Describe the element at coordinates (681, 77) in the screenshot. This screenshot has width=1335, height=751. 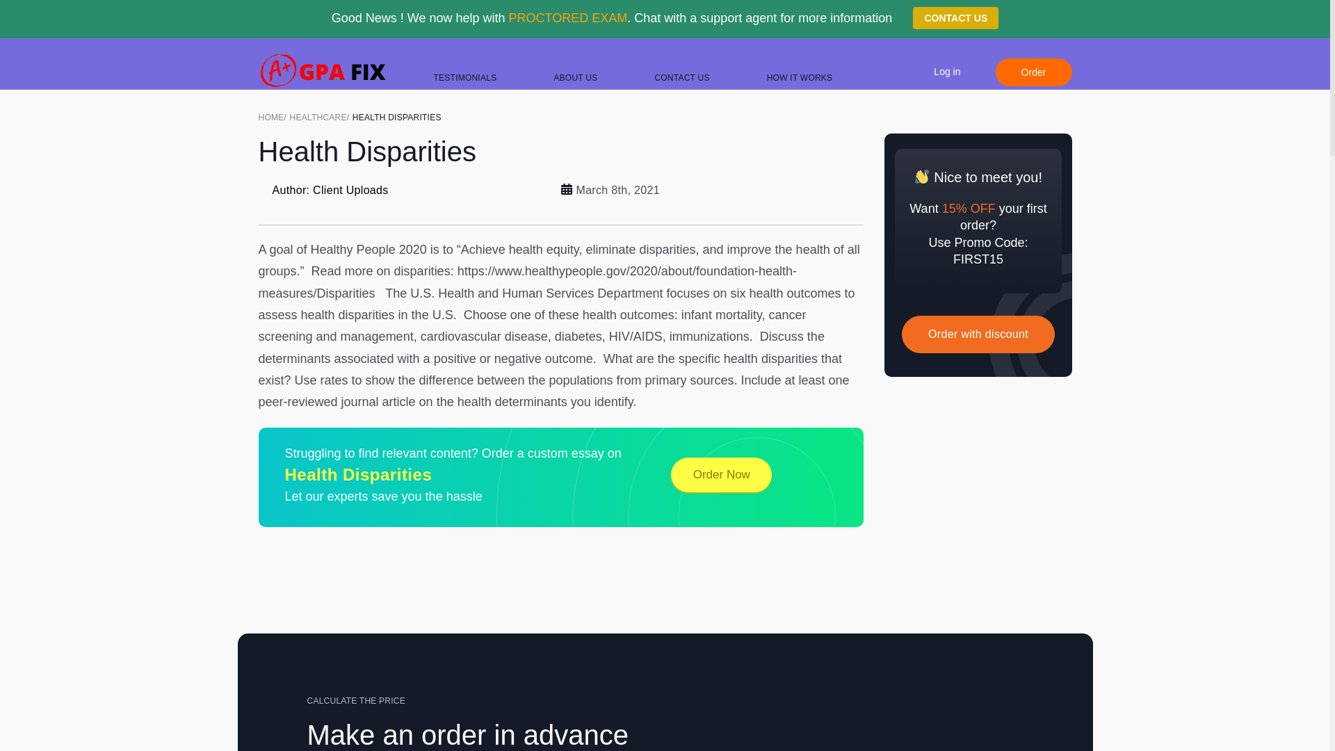
I see `CONTACT US` at that location.